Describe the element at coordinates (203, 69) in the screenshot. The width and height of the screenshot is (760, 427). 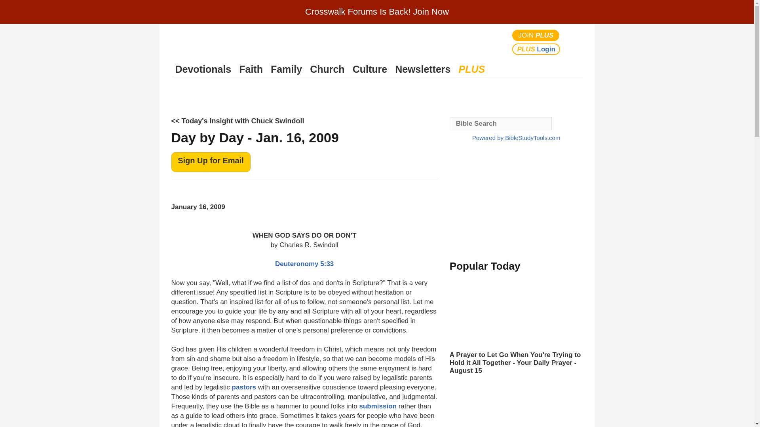
I see `Devotionals` at that location.